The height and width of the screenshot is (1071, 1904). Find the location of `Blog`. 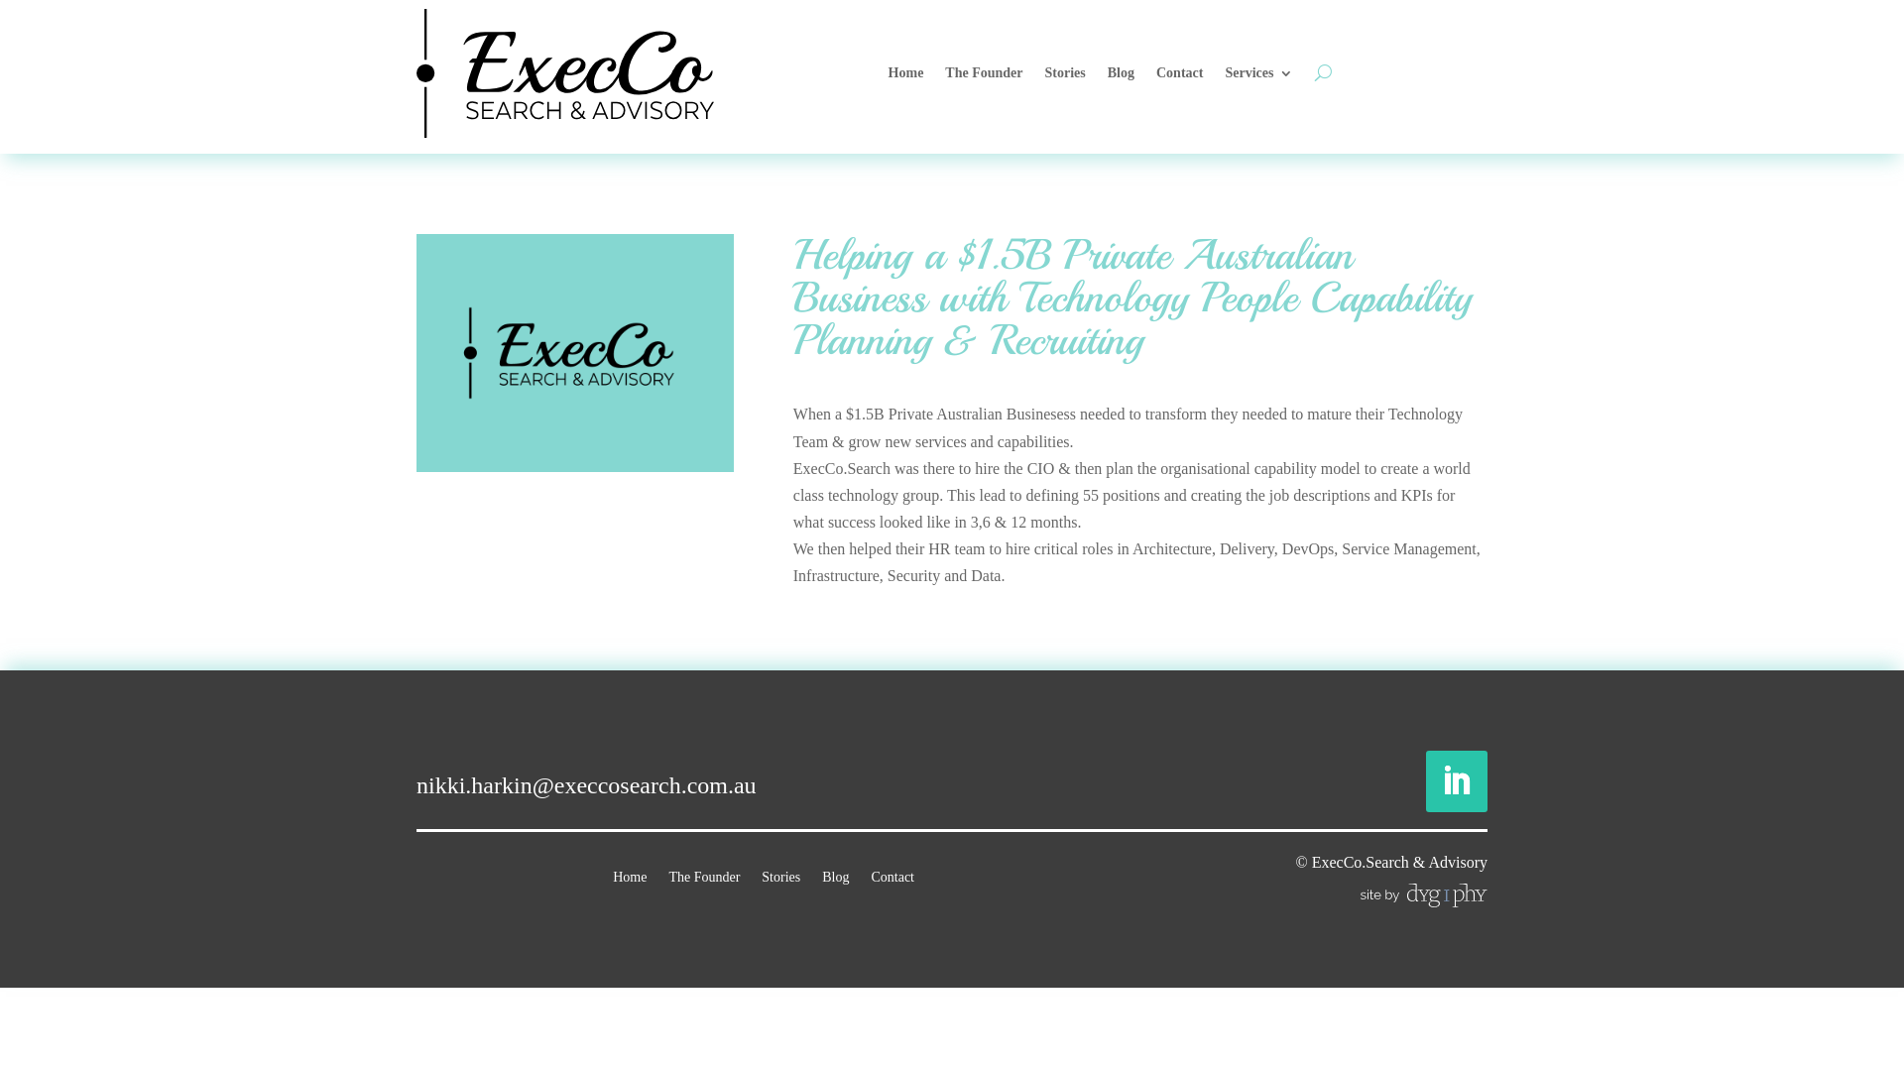

Blog is located at coordinates (1121, 73).